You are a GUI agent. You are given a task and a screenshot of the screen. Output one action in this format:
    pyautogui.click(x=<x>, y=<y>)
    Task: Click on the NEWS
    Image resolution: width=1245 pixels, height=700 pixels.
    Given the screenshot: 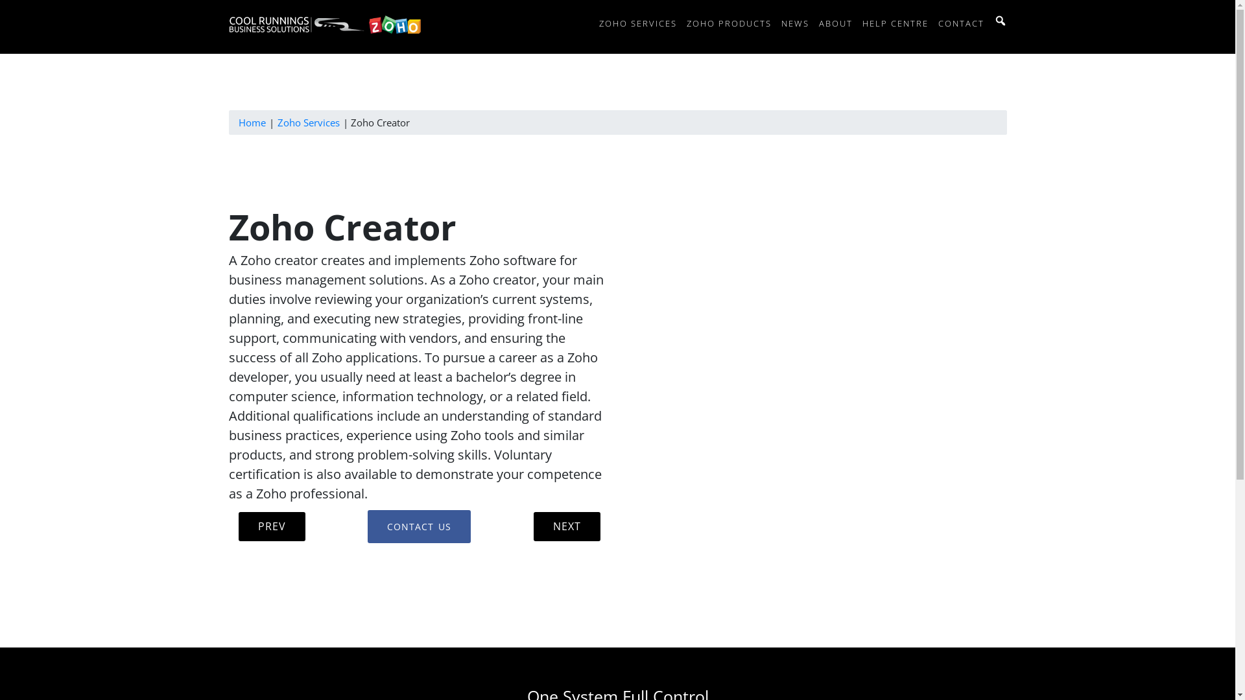 What is the action you would take?
    pyautogui.click(x=795, y=23)
    